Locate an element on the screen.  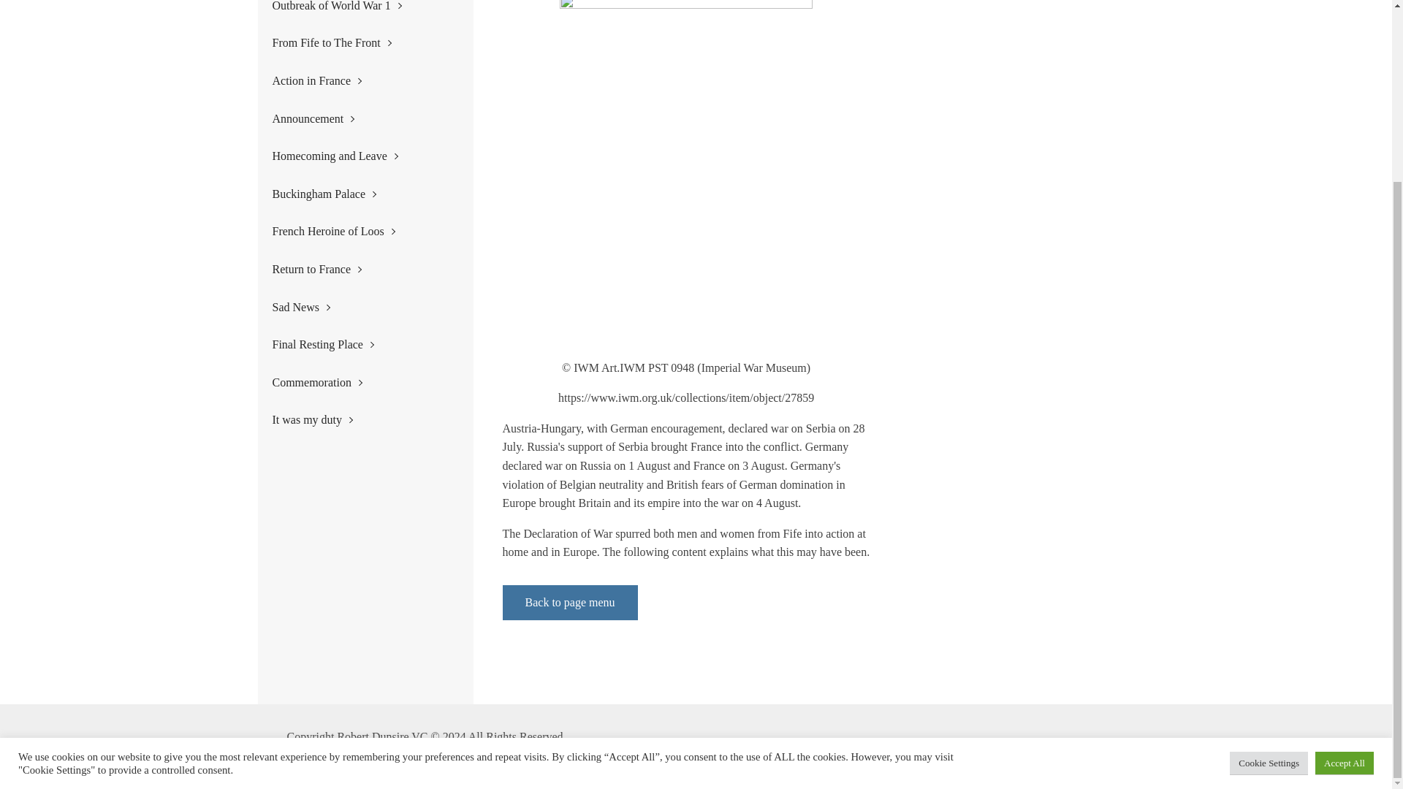
Action in France is located at coordinates (336, 81).